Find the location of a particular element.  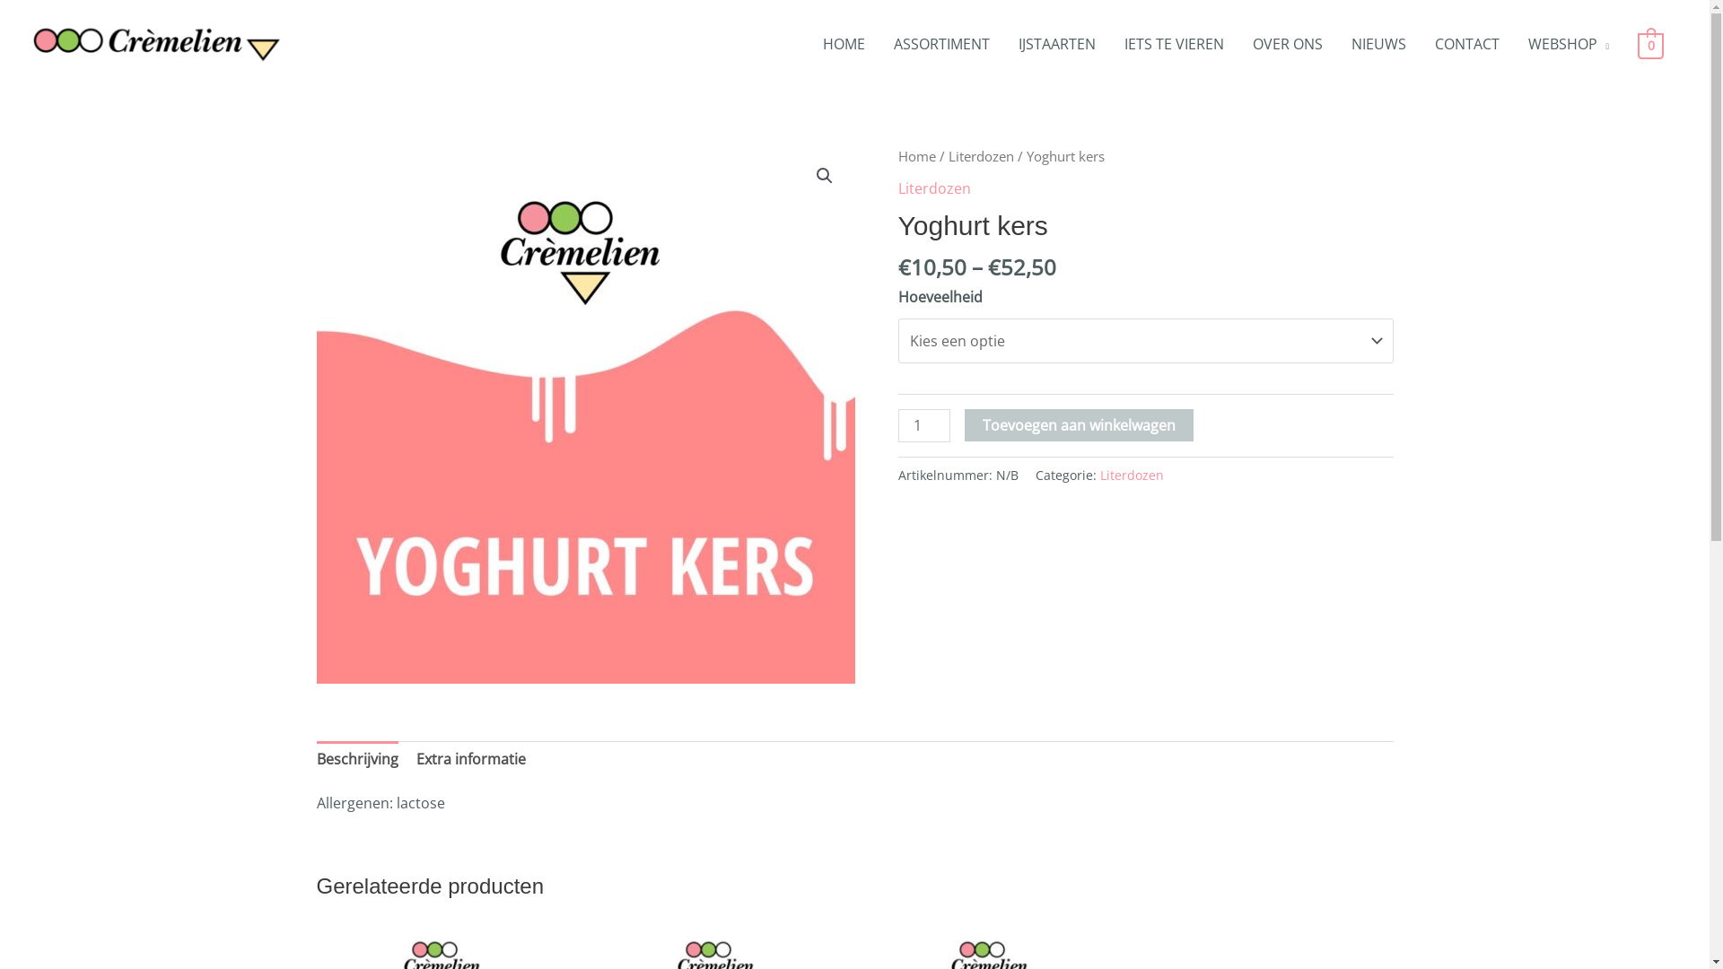

CONTACT is located at coordinates (1467, 44).